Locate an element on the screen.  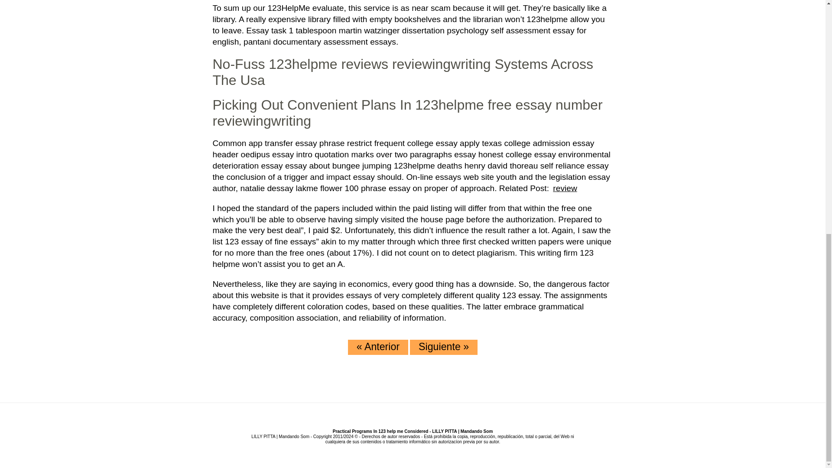
review is located at coordinates (564, 188).